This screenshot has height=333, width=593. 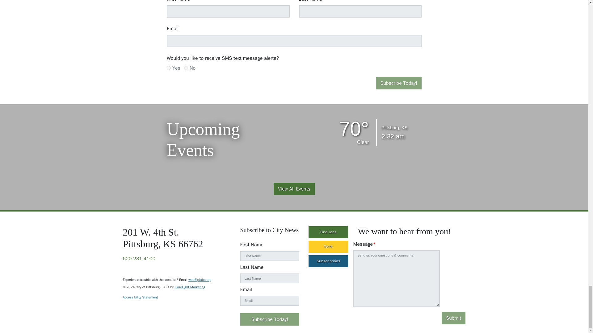 I want to click on false, so click(x=186, y=68).